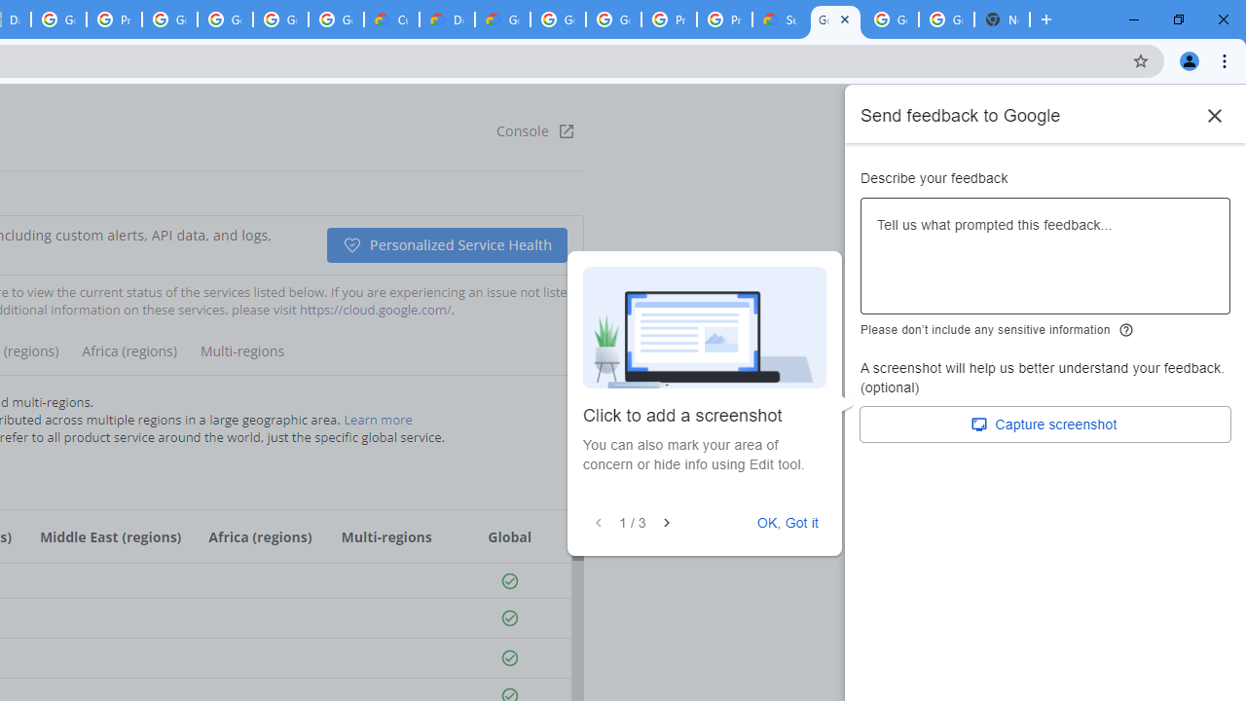 The height and width of the screenshot is (701, 1246). Describe the element at coordinates (502, 19) in the screenshot. I see `Gemini for Business and Developers | Google Cloud` at that location.